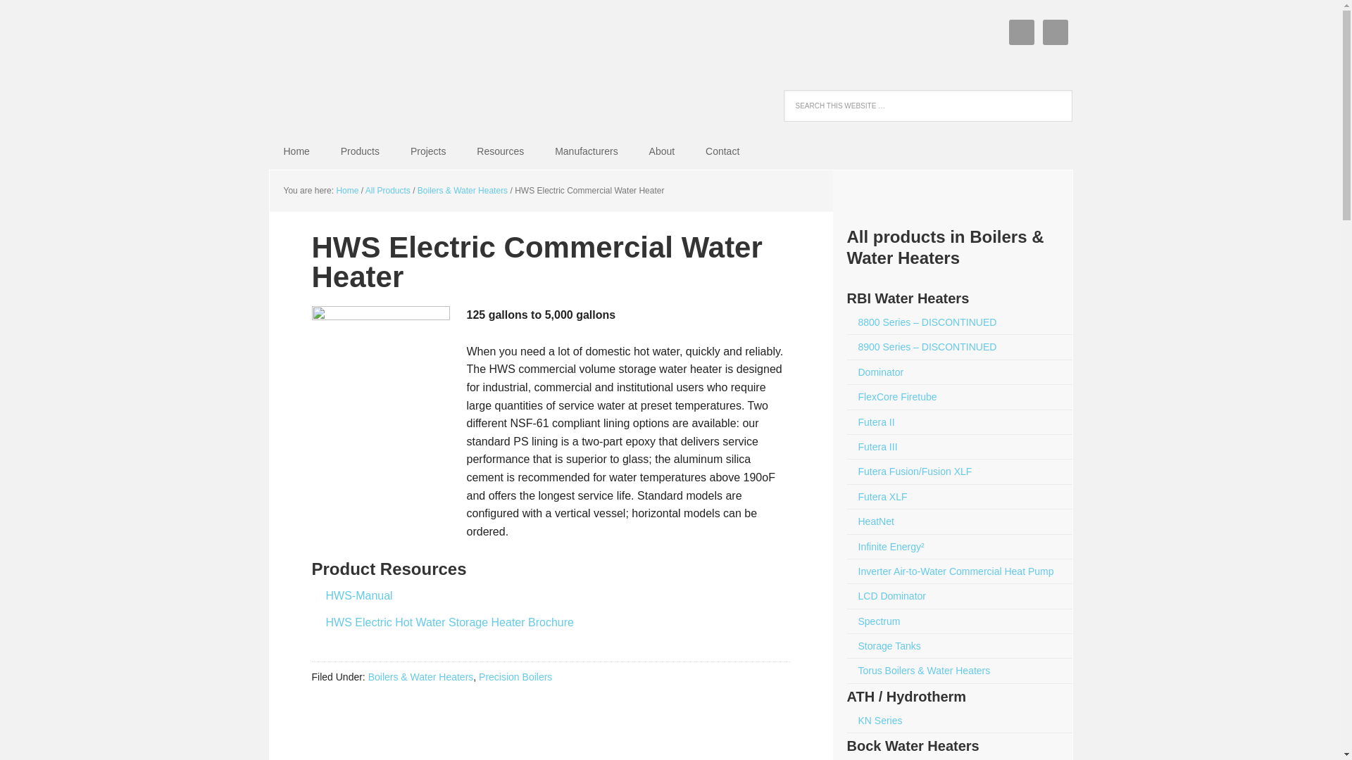  I want to click on Projects, so click(428, 151).